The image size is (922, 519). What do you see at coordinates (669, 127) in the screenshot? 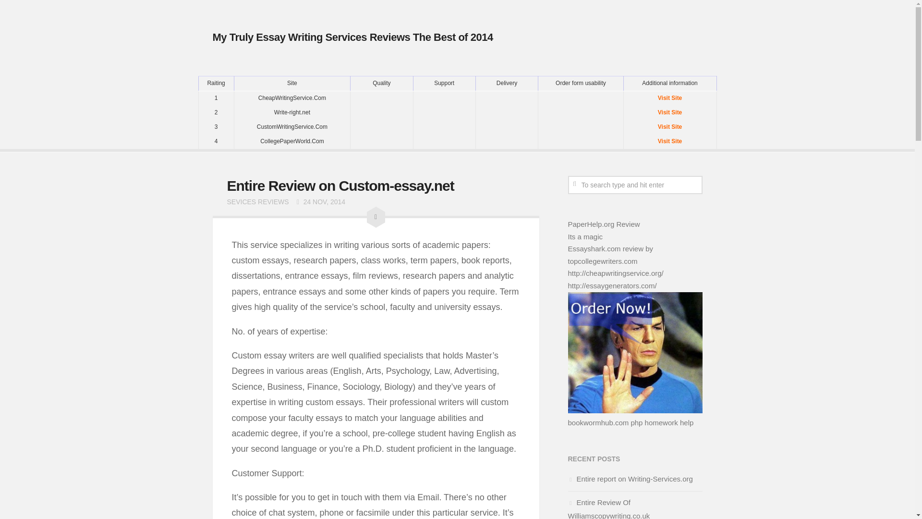
I see `Visit Site` at bounding box center [669, 127].